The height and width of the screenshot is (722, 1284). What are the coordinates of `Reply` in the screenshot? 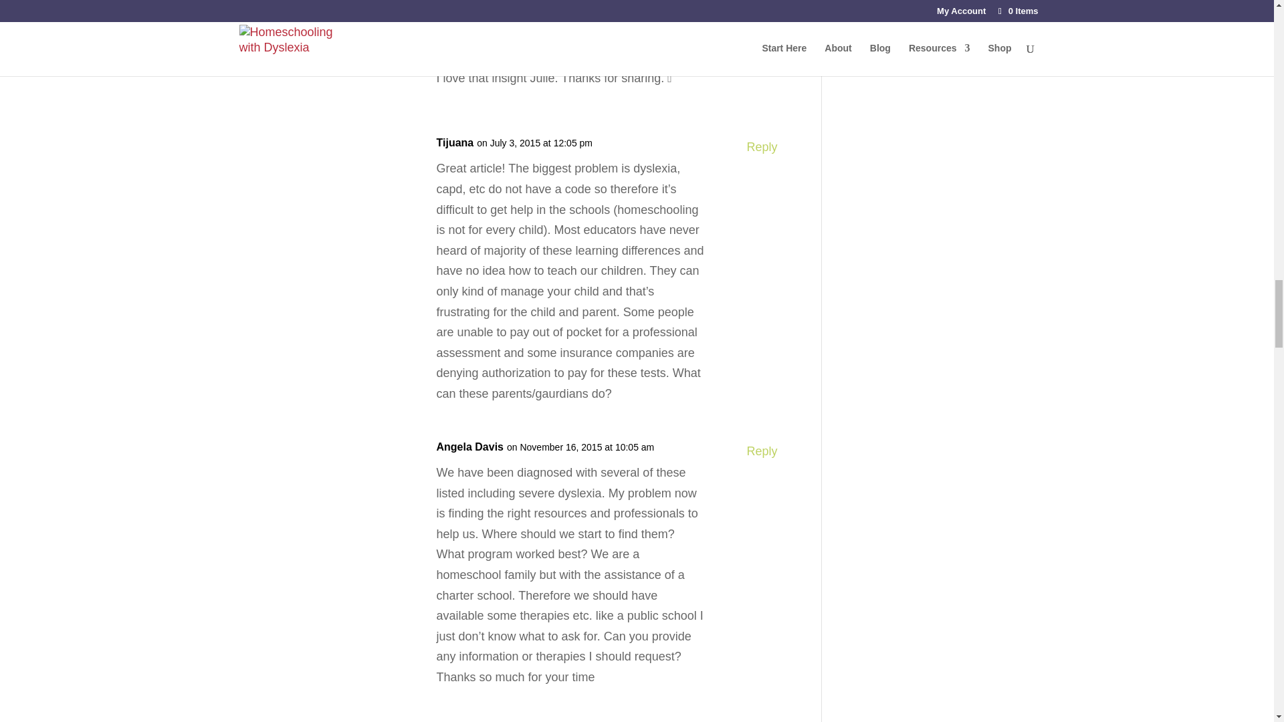 It's located at (761, 57).